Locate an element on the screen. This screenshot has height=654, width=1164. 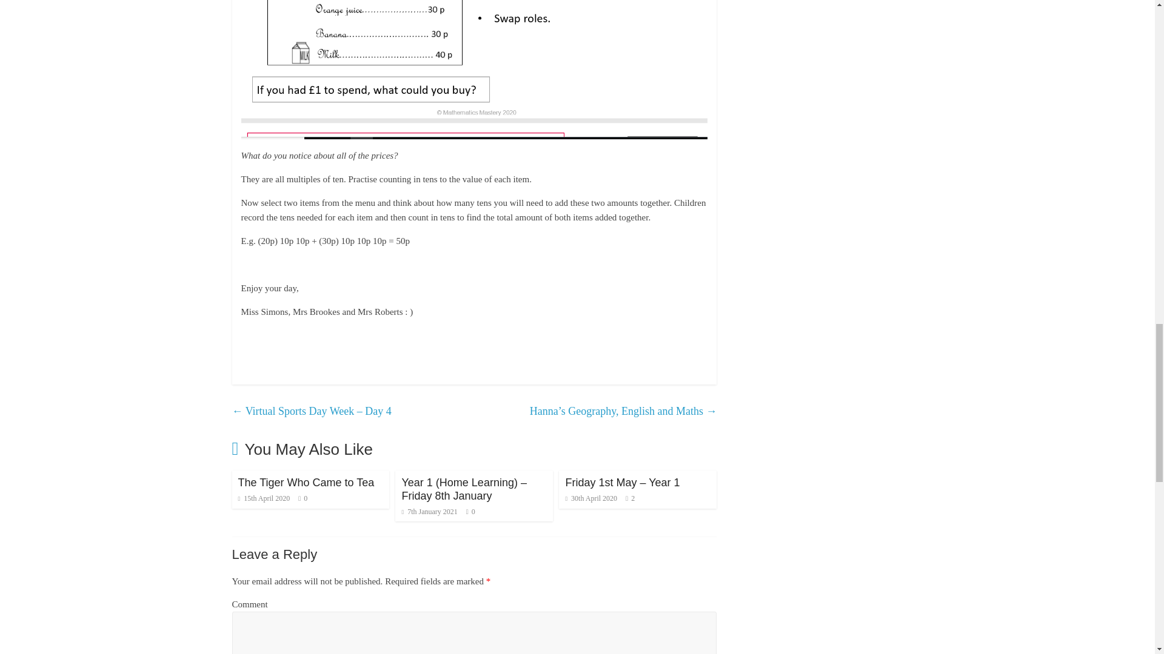
12:00 pm is located at coordinates (590, 498).